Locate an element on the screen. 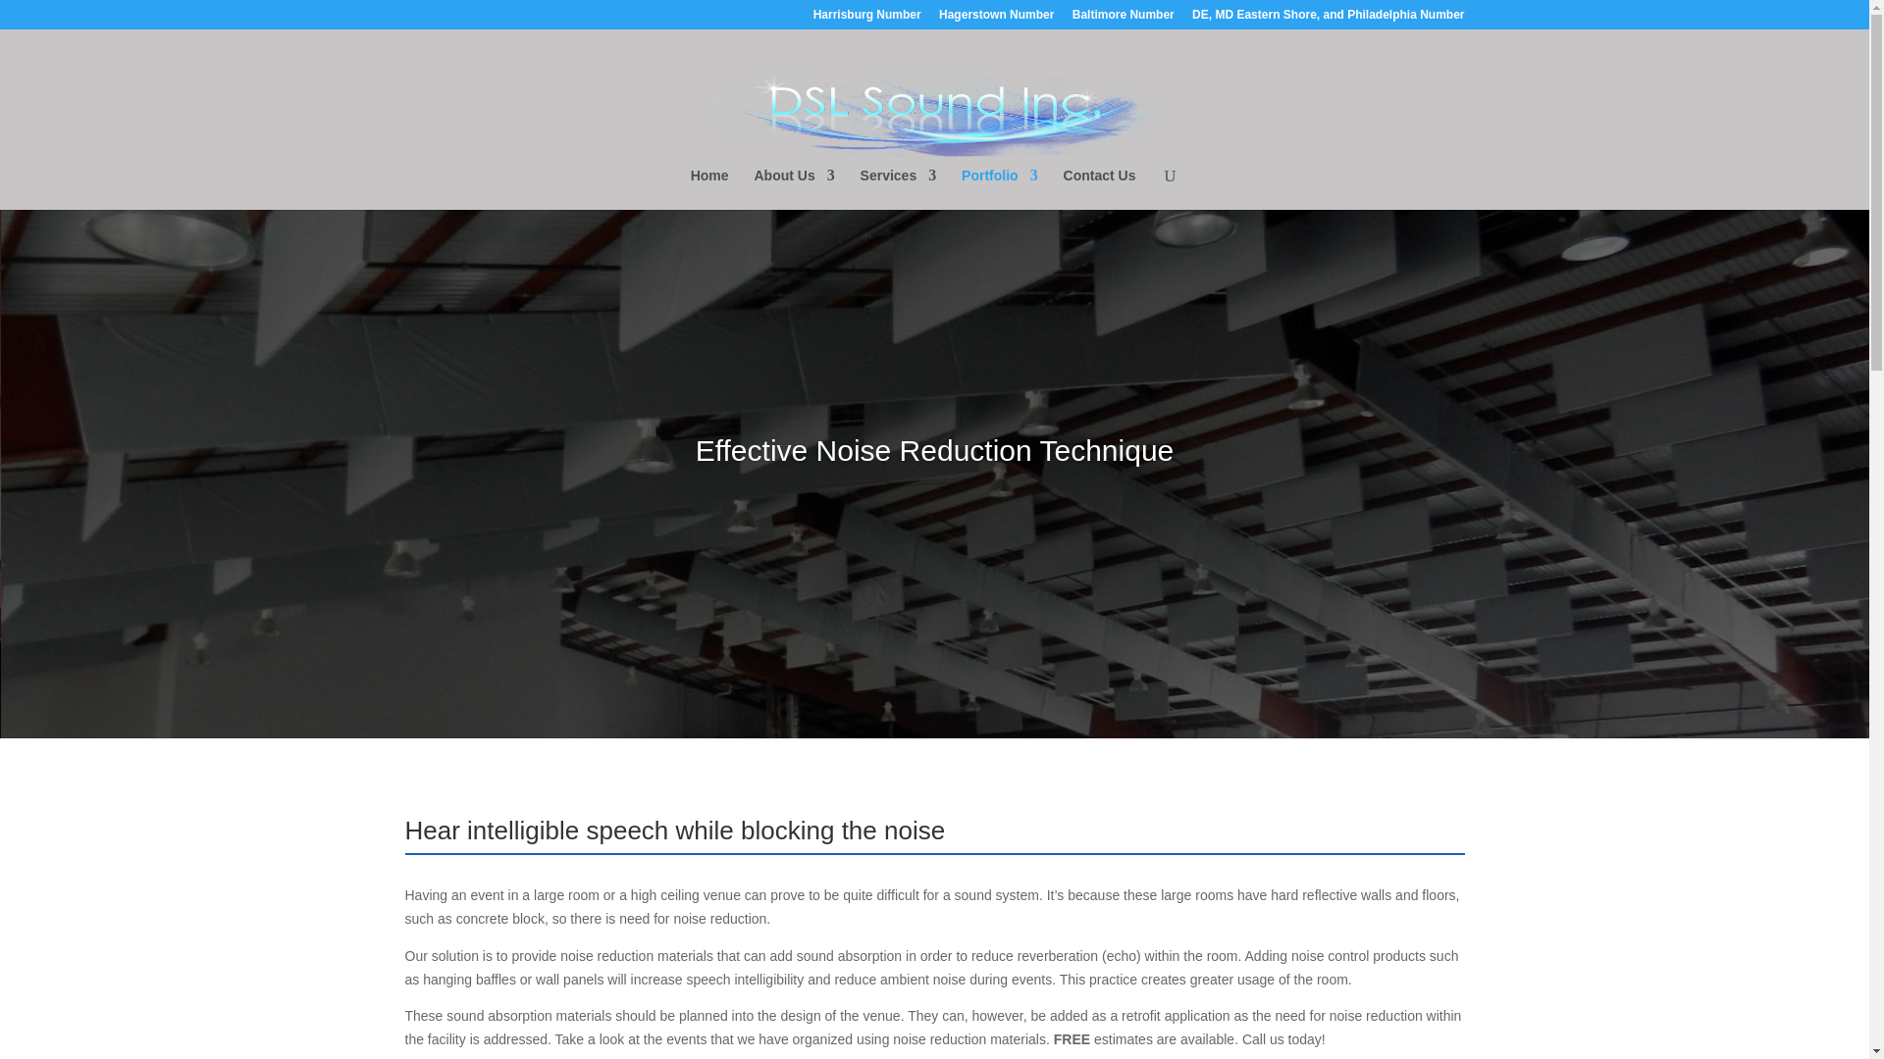 This screenshot has height=1059, width=1884. Hagerstown Number is located at coordinates (995, 19).